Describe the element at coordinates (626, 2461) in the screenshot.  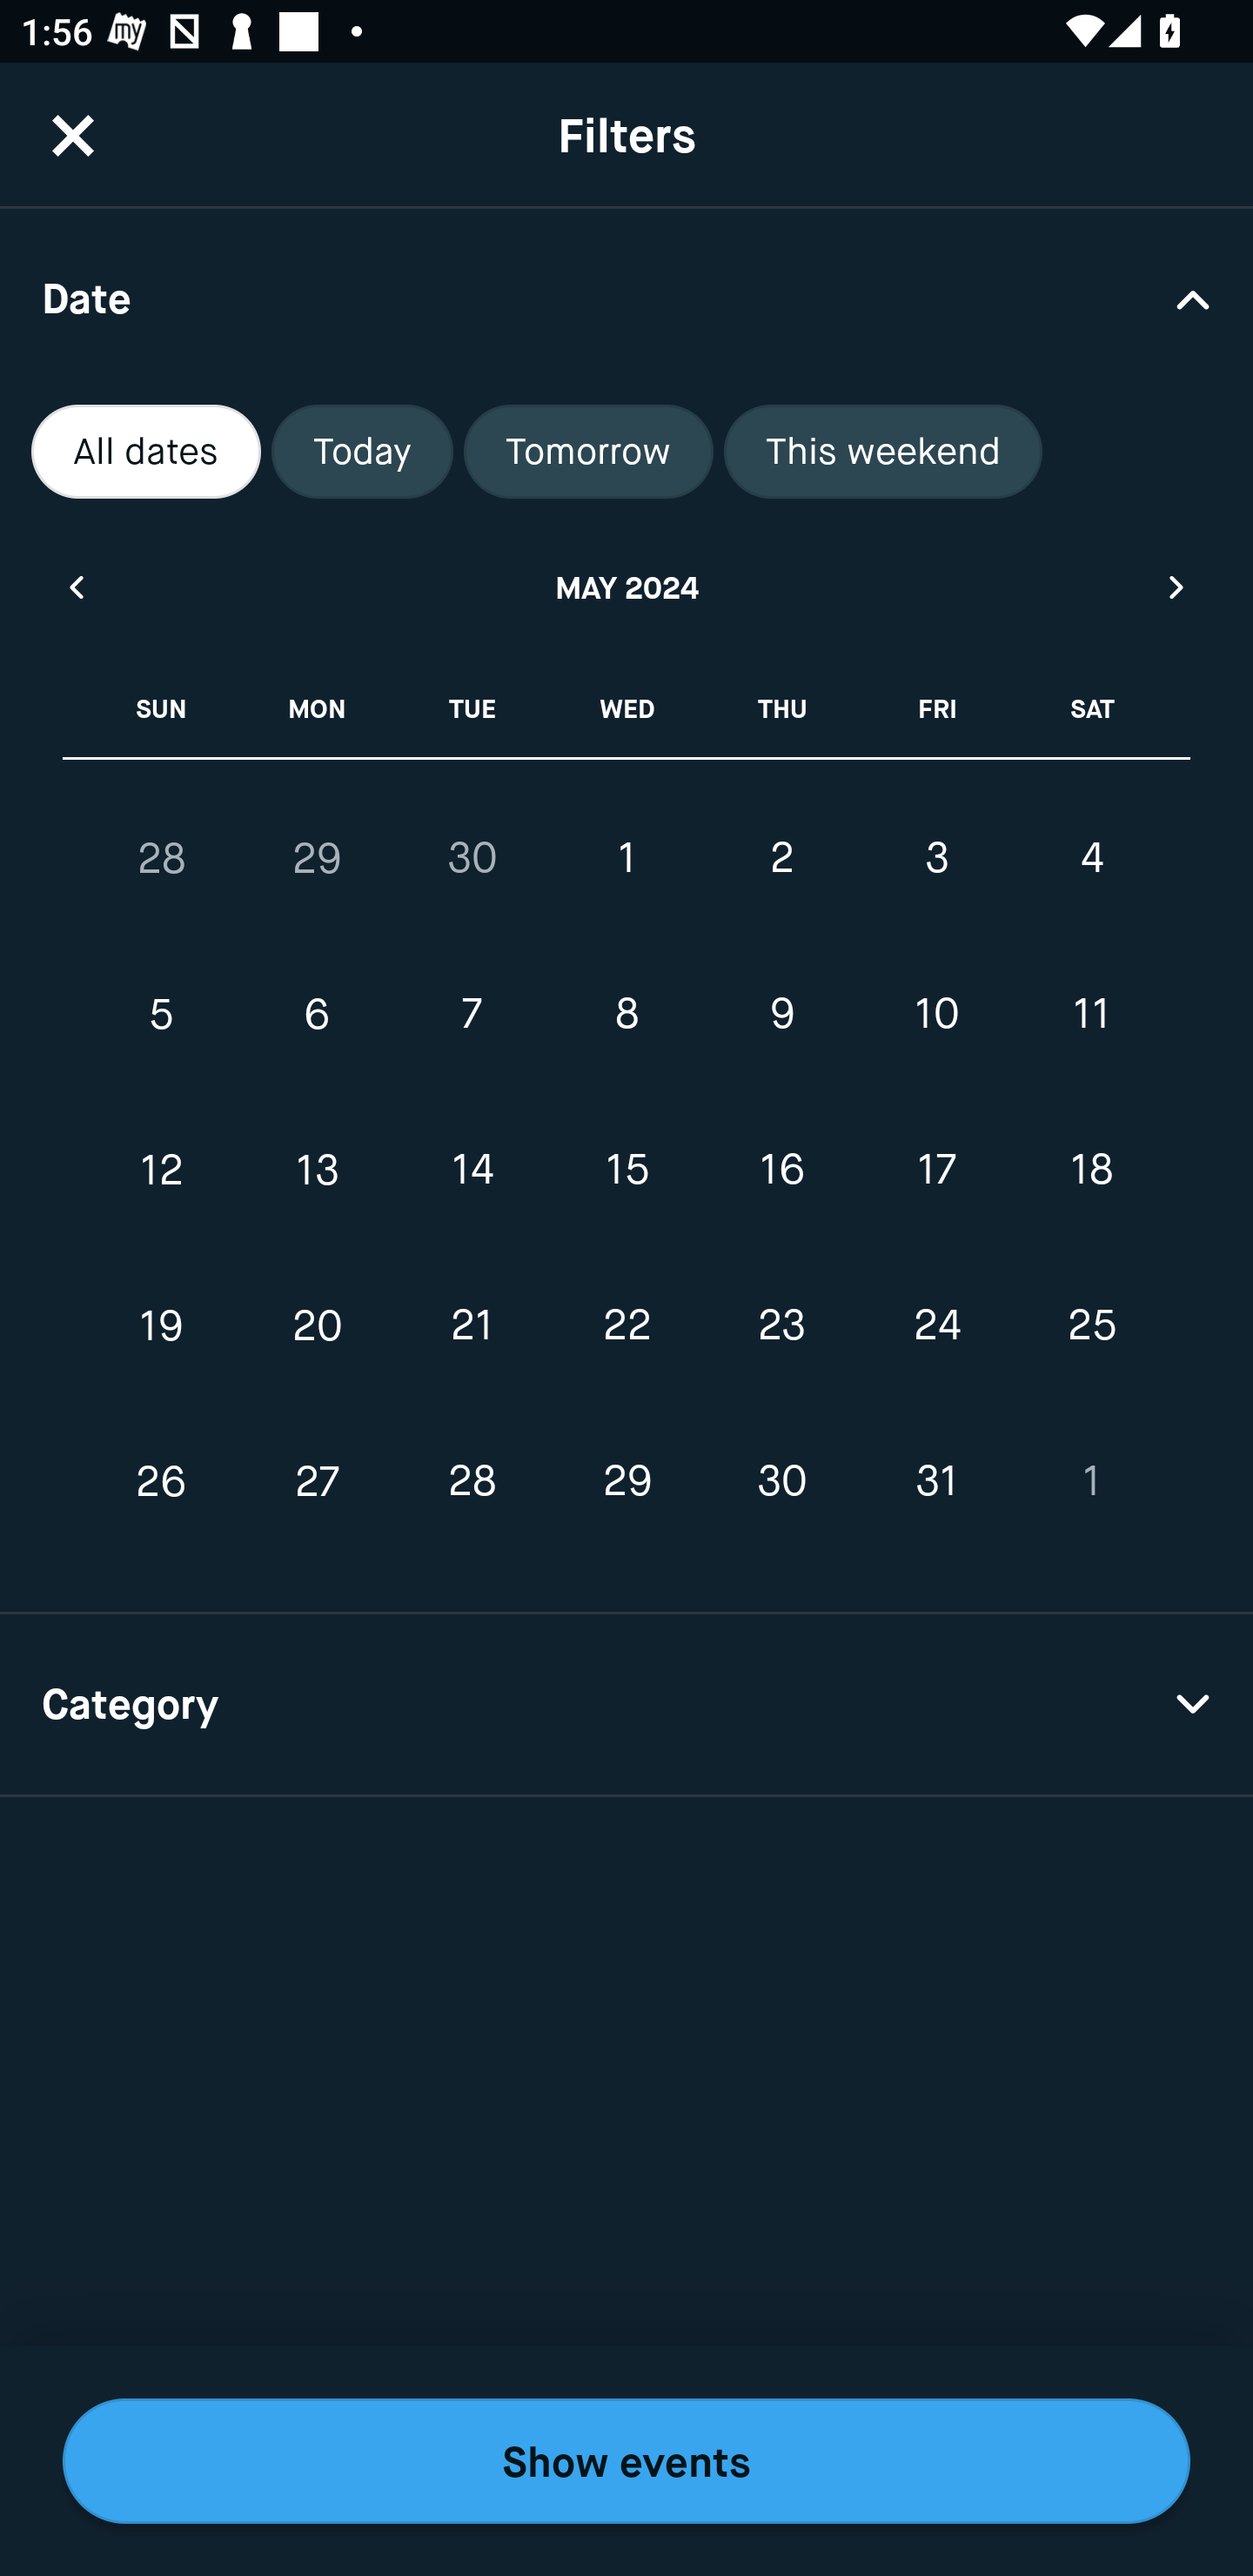
I see `Show events` at that location.